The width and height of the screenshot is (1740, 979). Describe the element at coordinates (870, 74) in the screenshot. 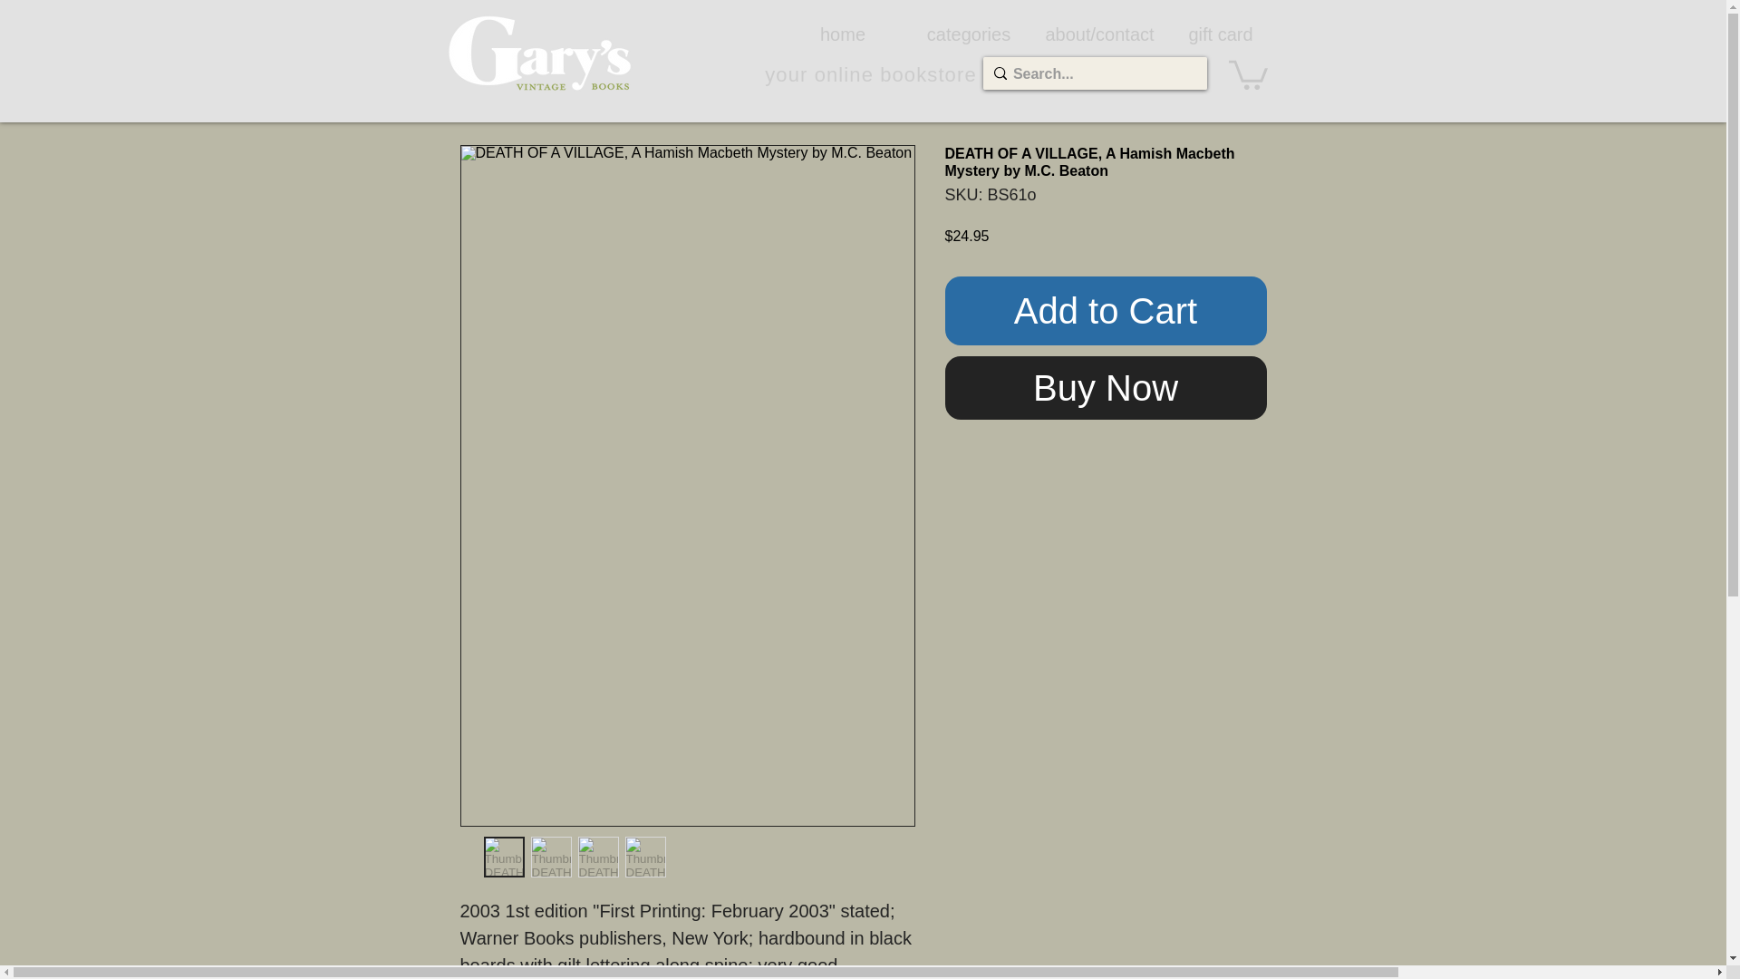

I see `your online bookstore` at that location.